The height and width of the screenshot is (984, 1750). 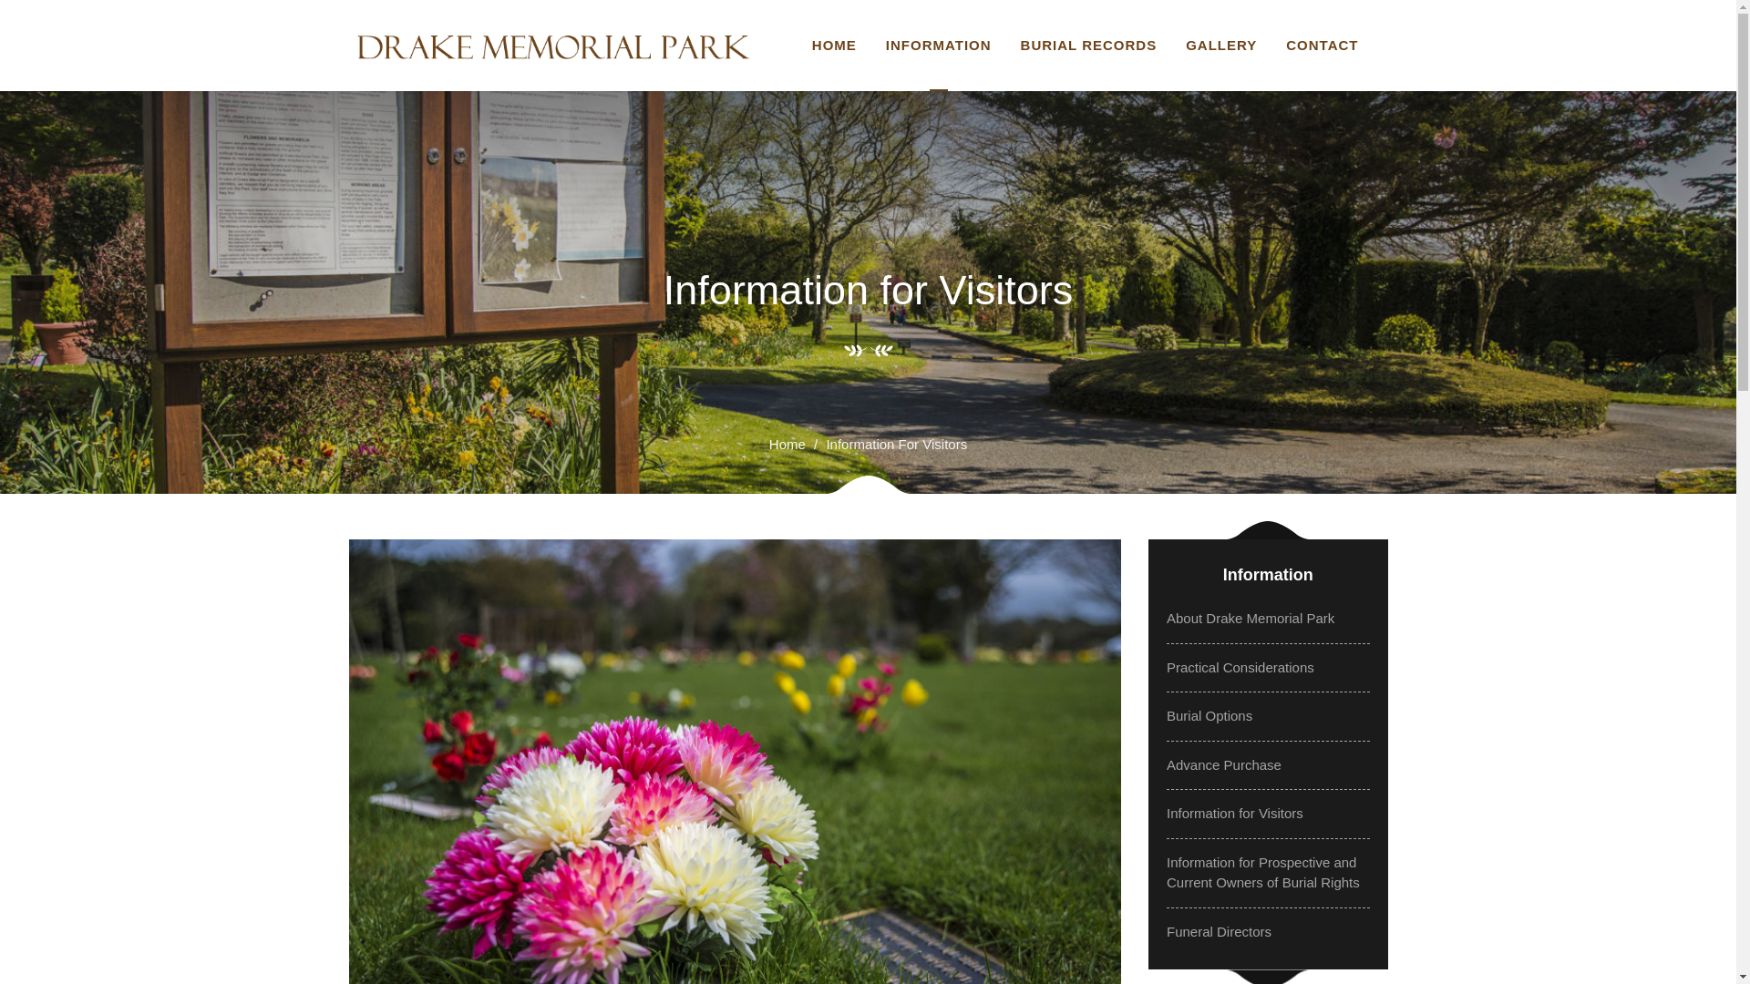 What do you see at coordinates (1220, 931) in the screenshot?
I see `Funeral Directors` at bounding box center [1220, 931].